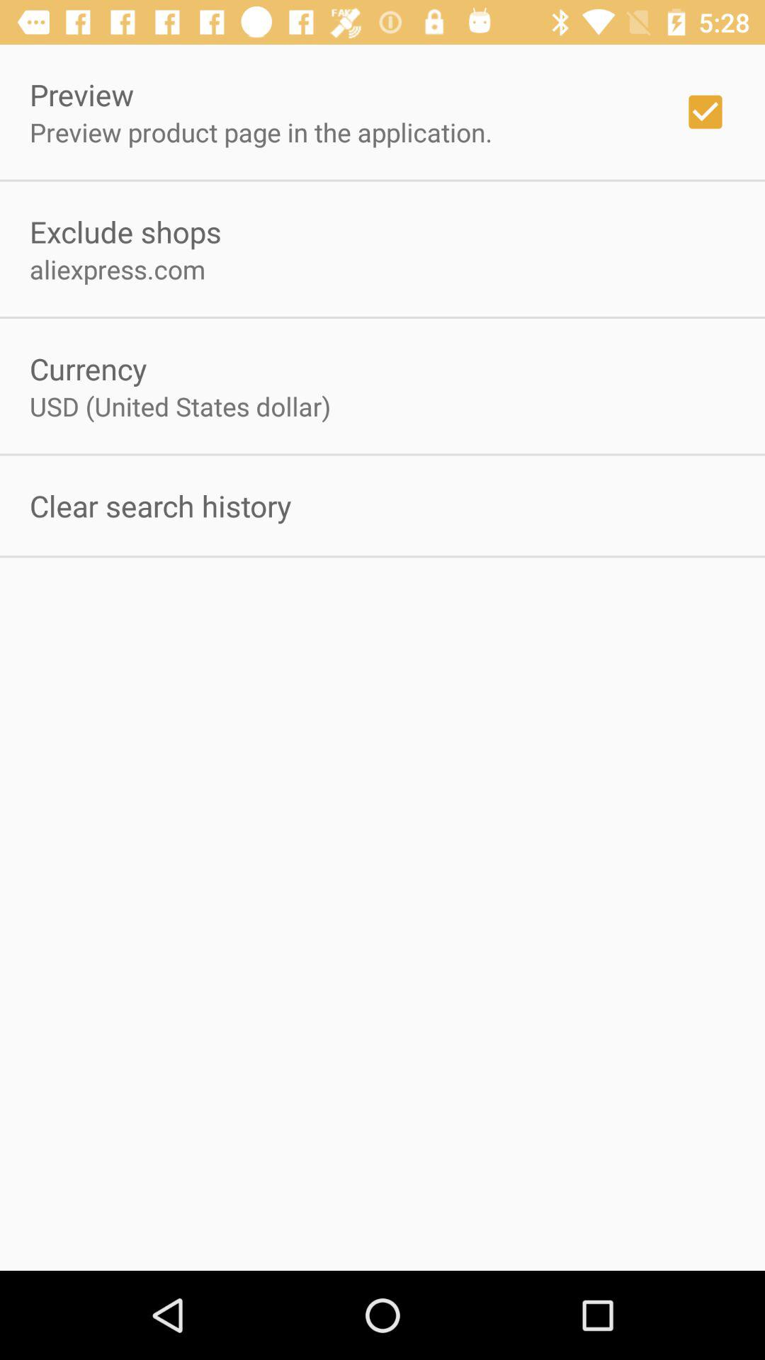 The width and height of the screenshot is (765, 1360). I want to click on launch the app above the aliexpress.com icon, so click(125, 231).